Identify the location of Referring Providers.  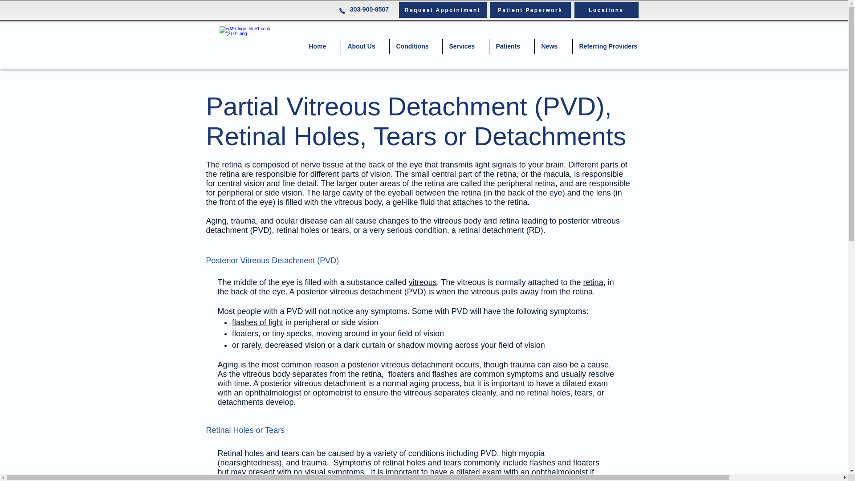
(611, 46).